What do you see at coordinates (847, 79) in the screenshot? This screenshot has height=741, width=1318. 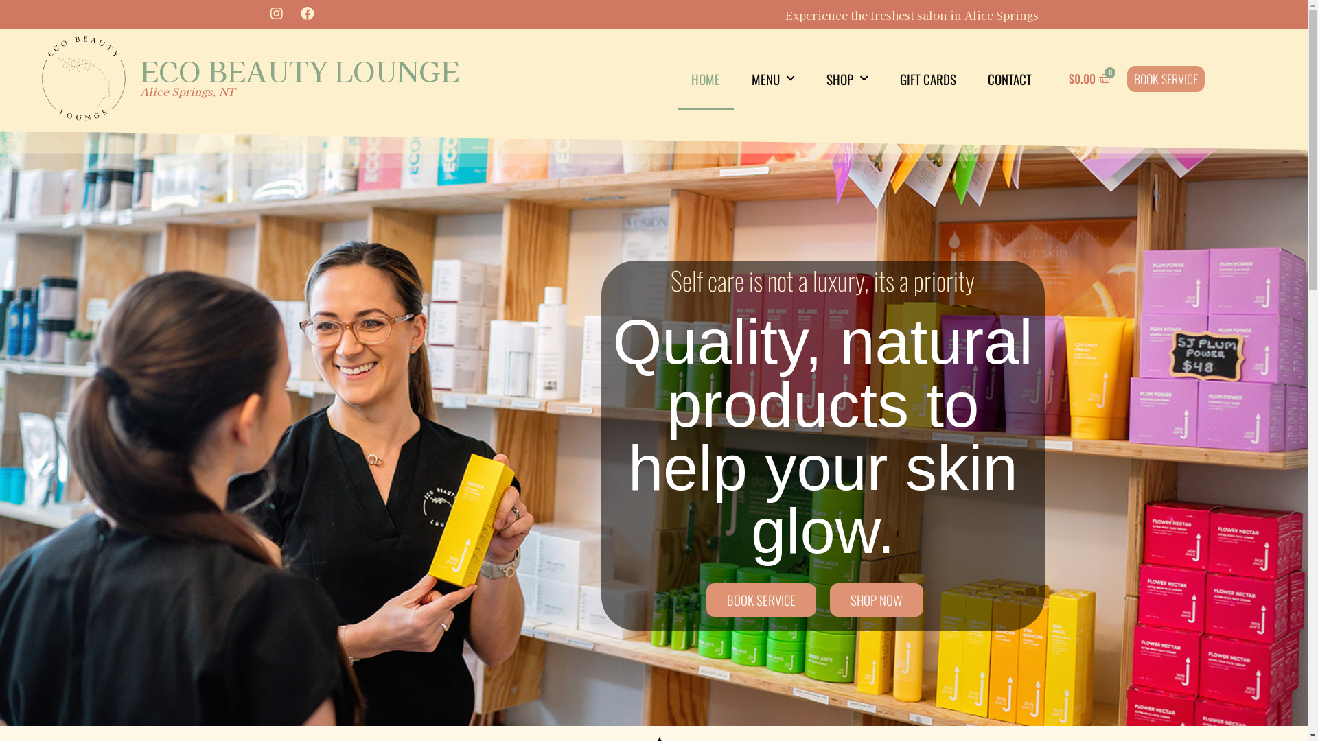 I see `SHOP` at bounding box center [847, 79].